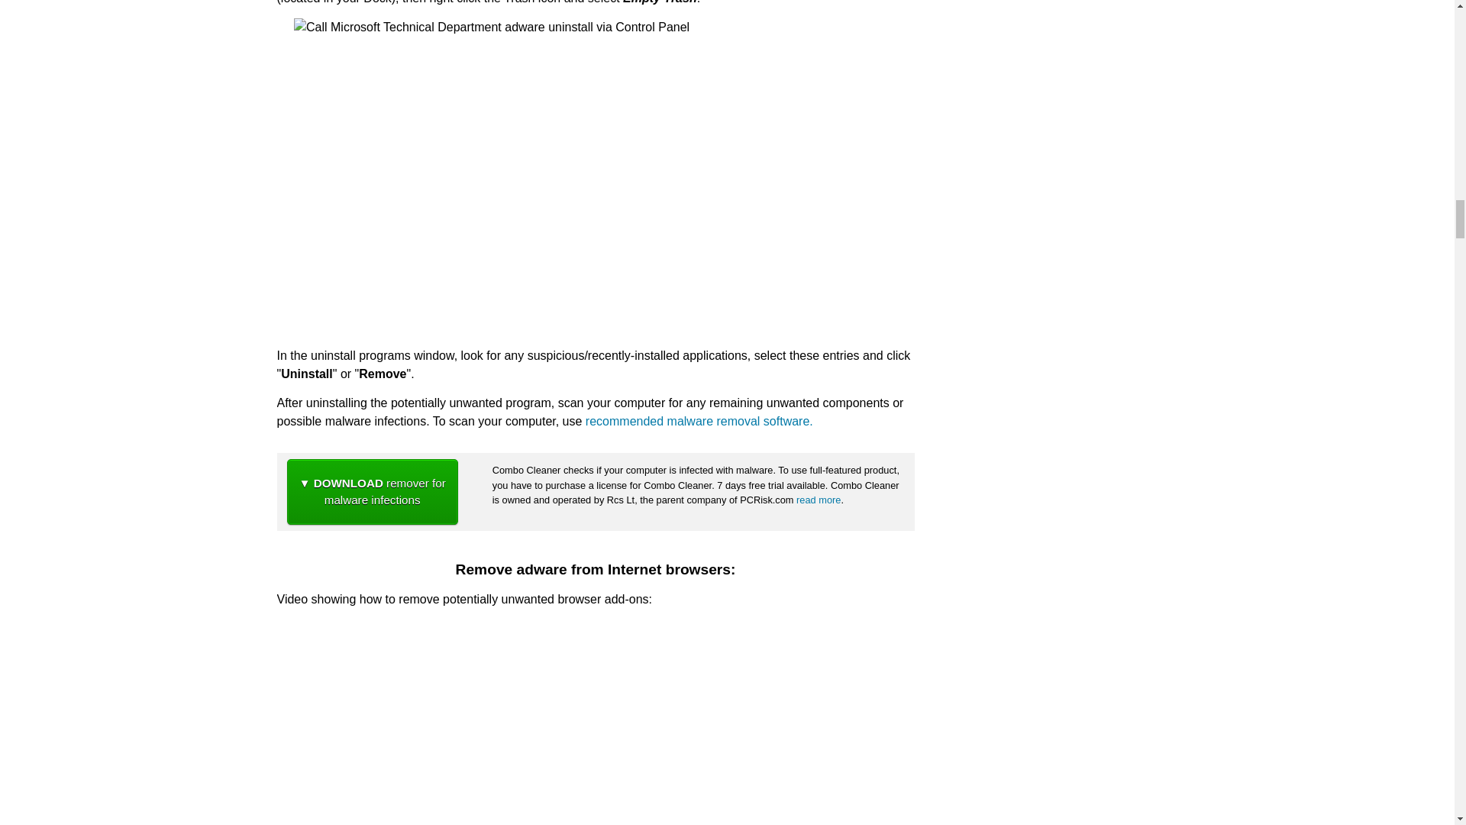  What do you see at coordinates (595, 723) in the screenshot?
I see `Video` at bounding box center [595, 723].